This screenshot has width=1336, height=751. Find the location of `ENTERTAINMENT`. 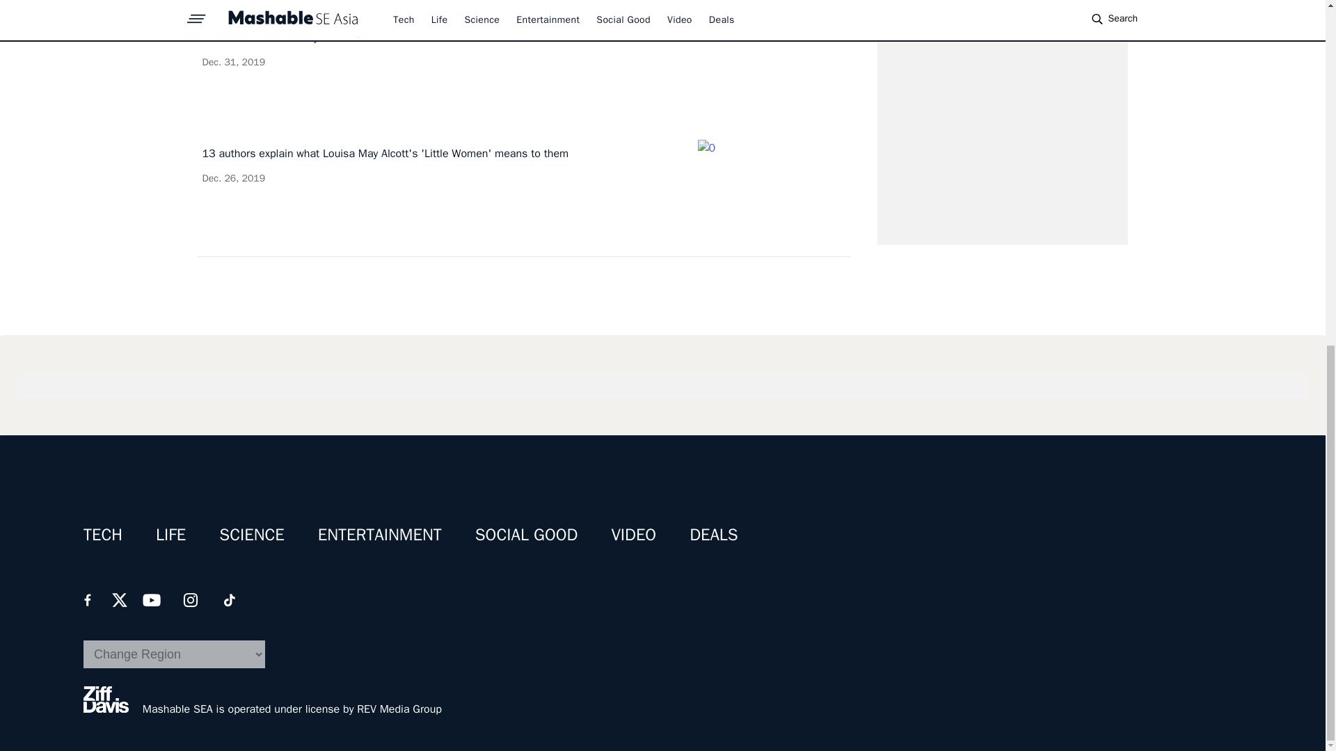

ENTERTAINMENT is located at coordinates (380, 534).